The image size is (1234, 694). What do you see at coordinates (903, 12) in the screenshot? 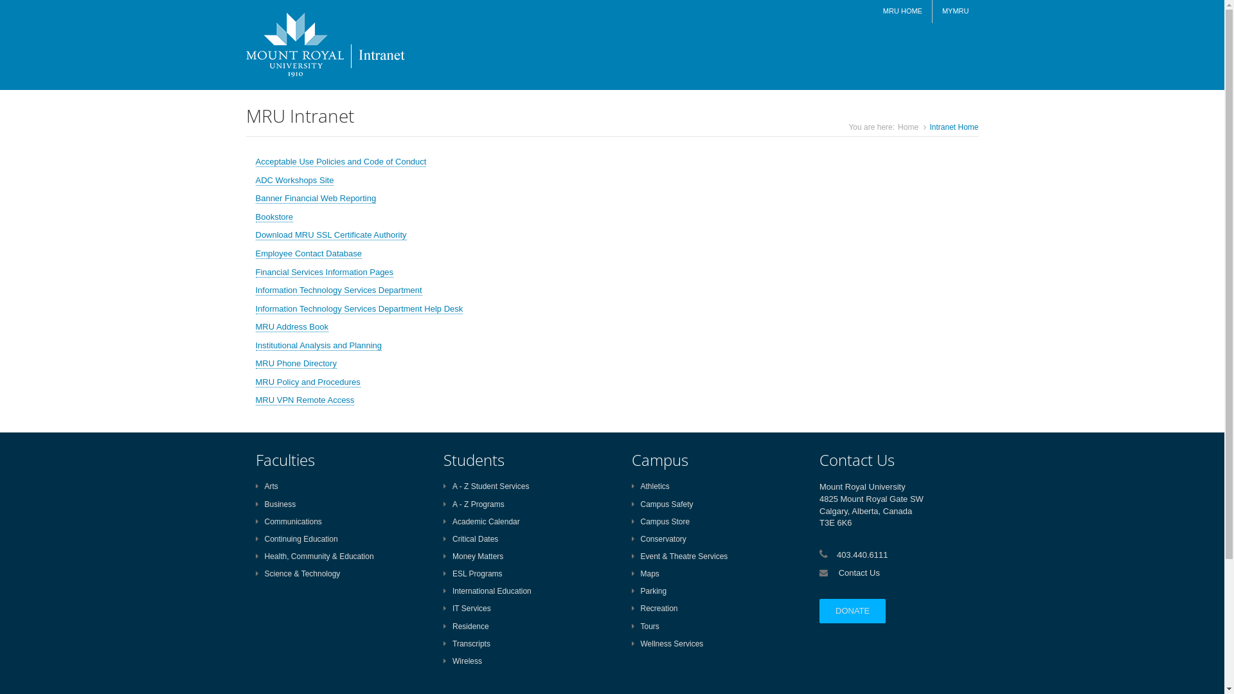
I see `MRU HOME` at bounding box center [903, 12].